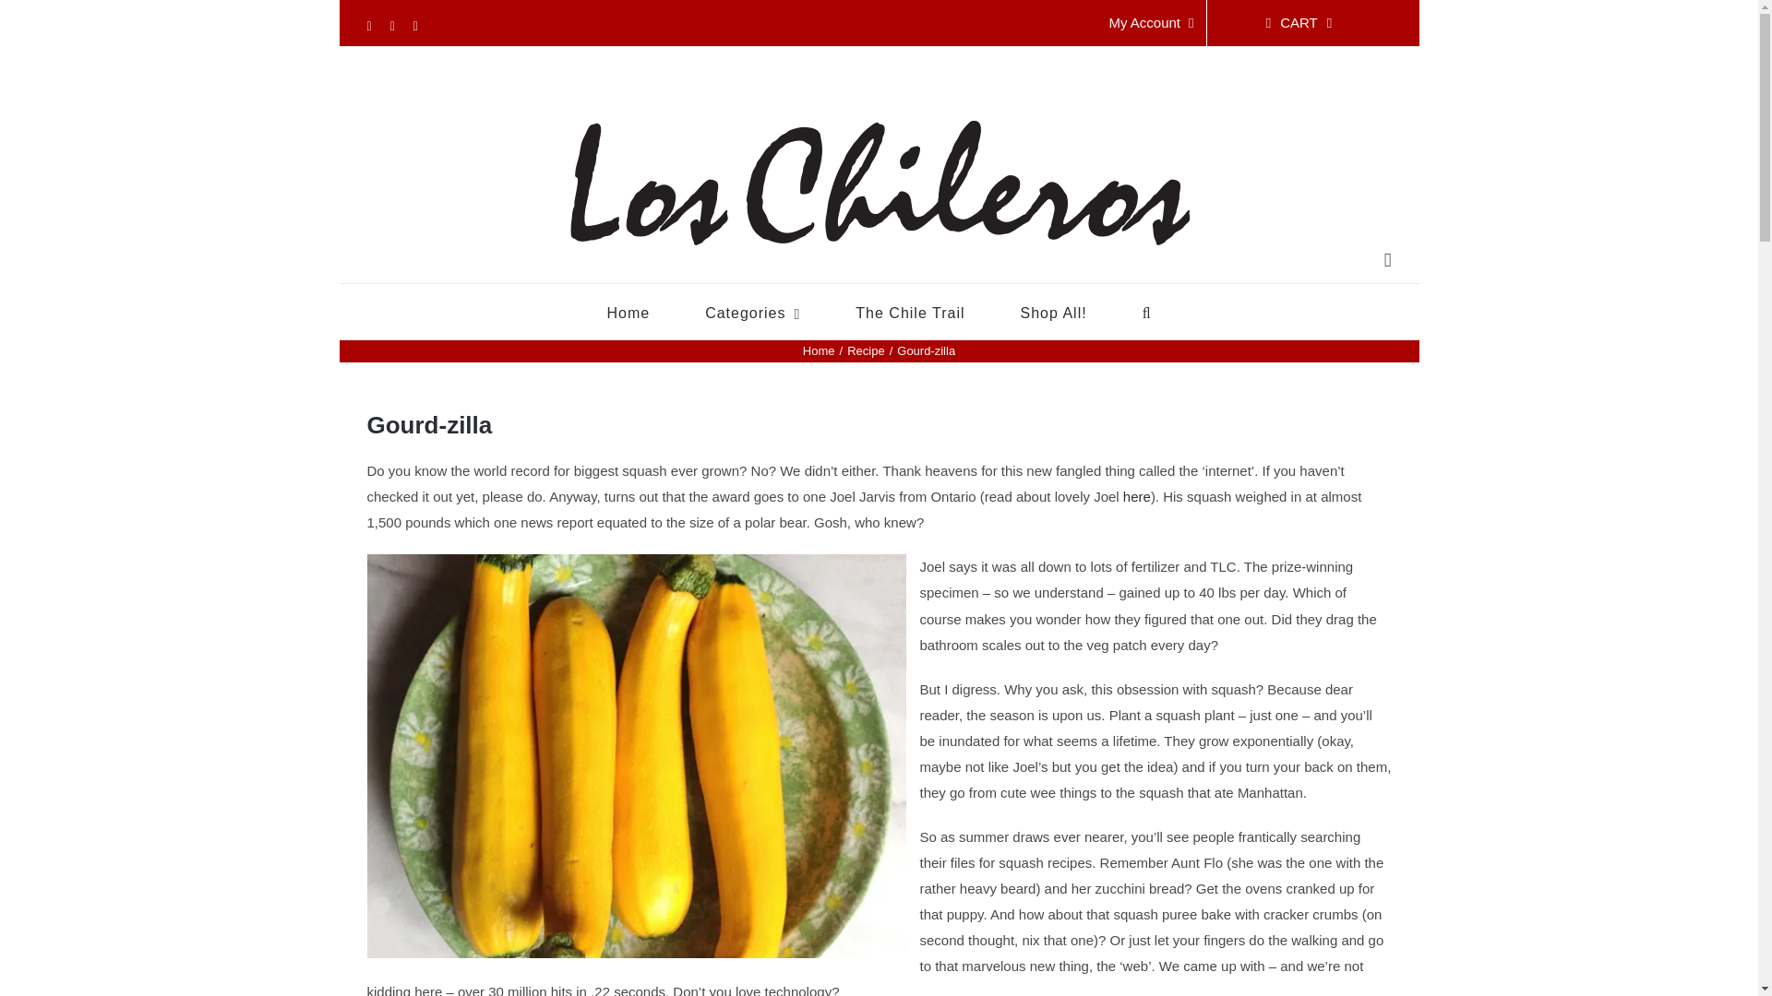  Describe the element at coordinates (1222, 197) in the screenshot. I see `Log In` at that location.